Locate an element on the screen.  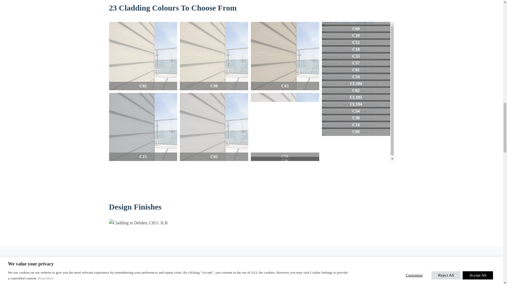
C61 is located at coordinates (356, 72).